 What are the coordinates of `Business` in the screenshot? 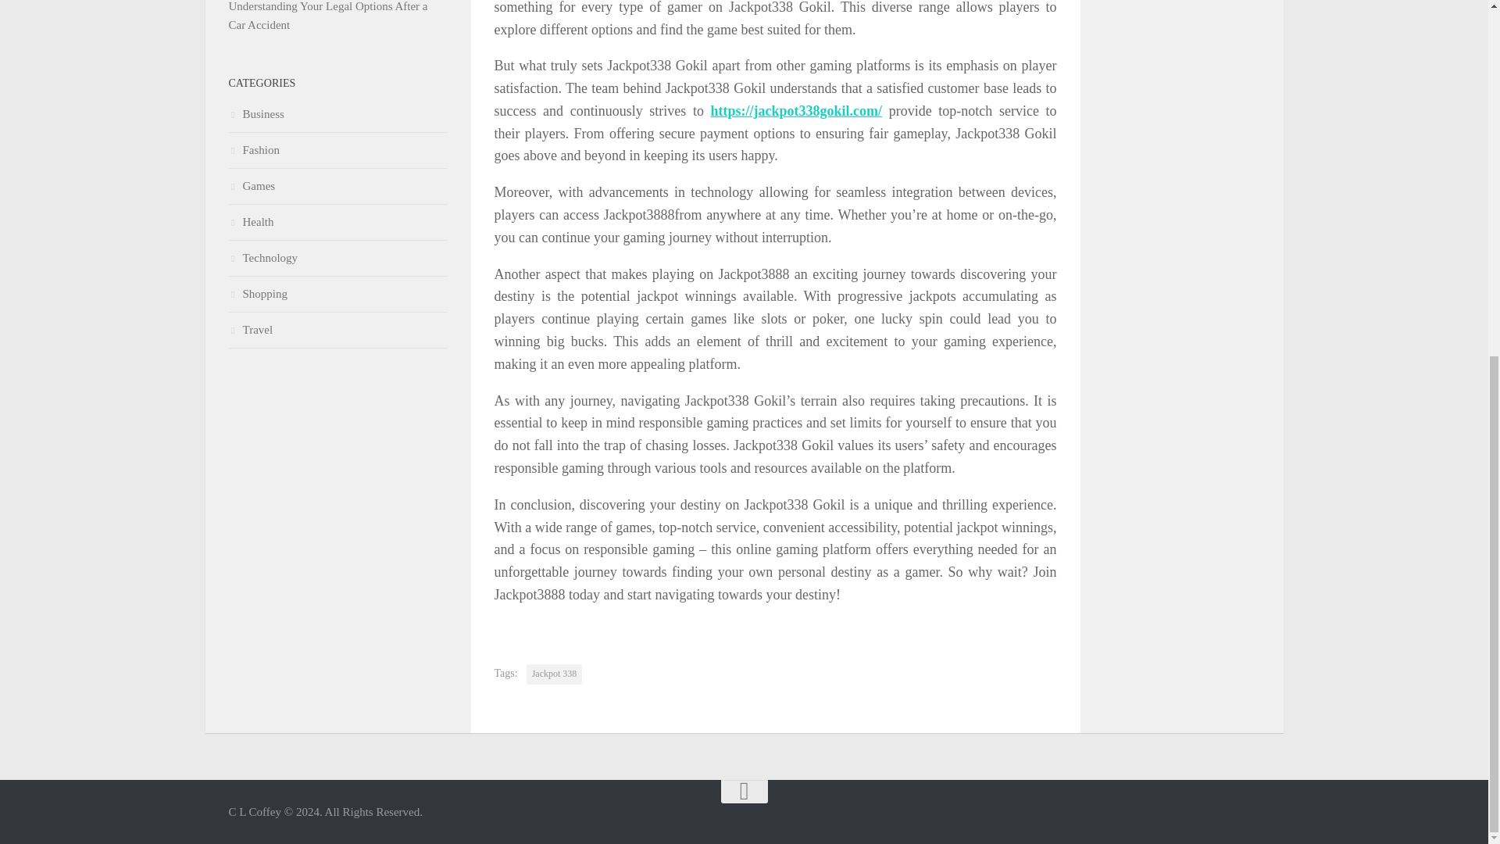 It's located at (337, 114).